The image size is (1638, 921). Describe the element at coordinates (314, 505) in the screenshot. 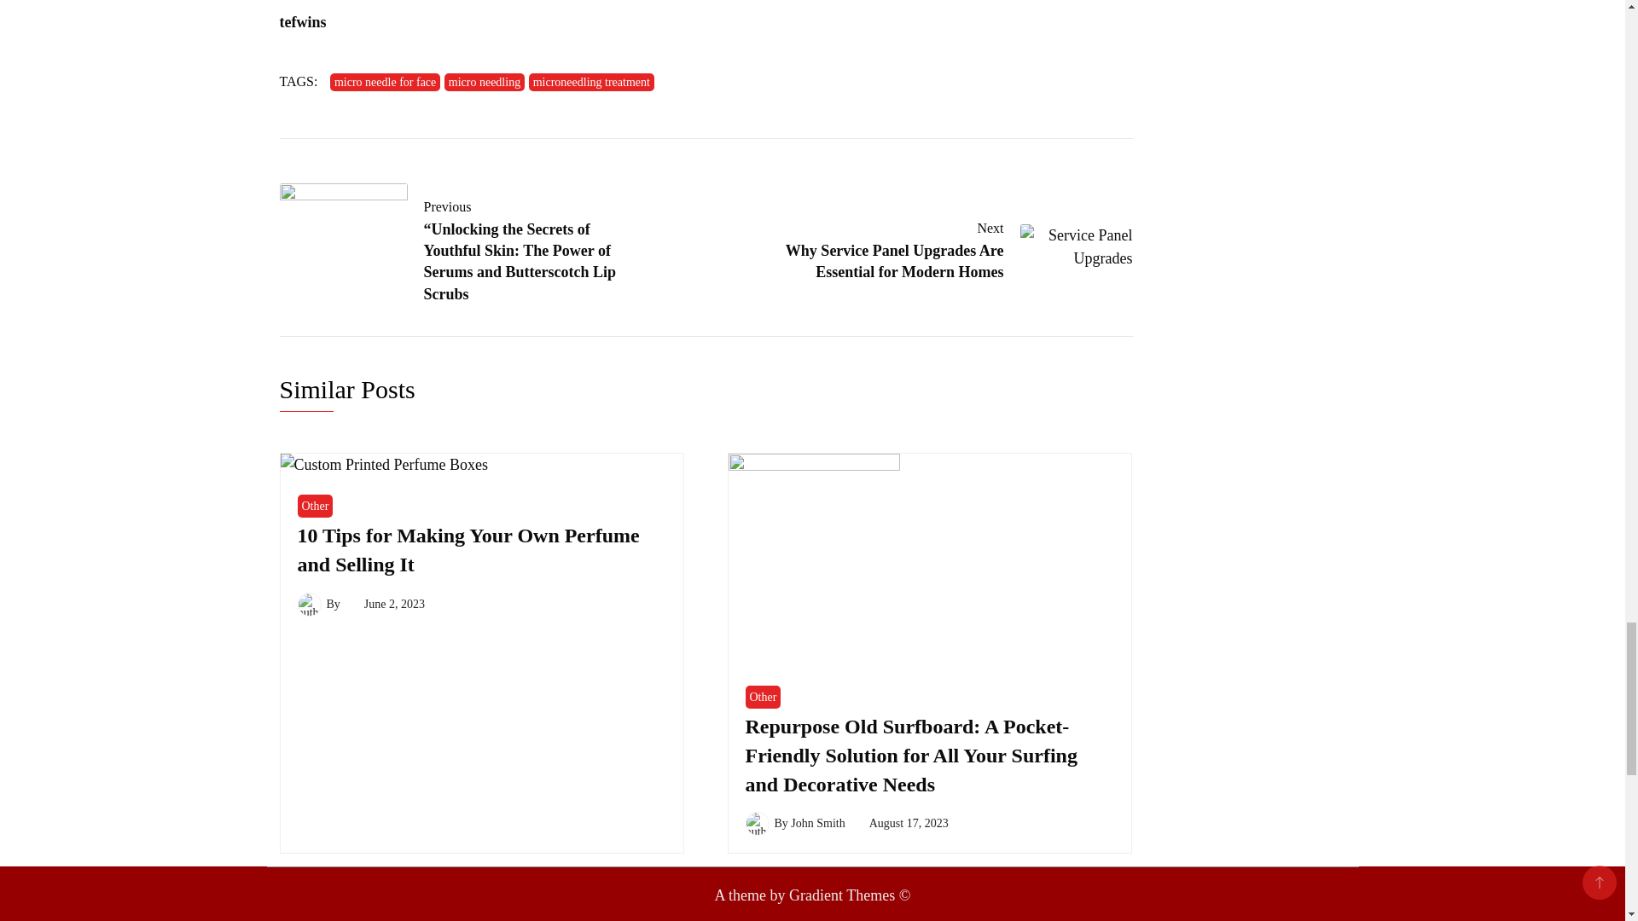

I see `Other` at that location.